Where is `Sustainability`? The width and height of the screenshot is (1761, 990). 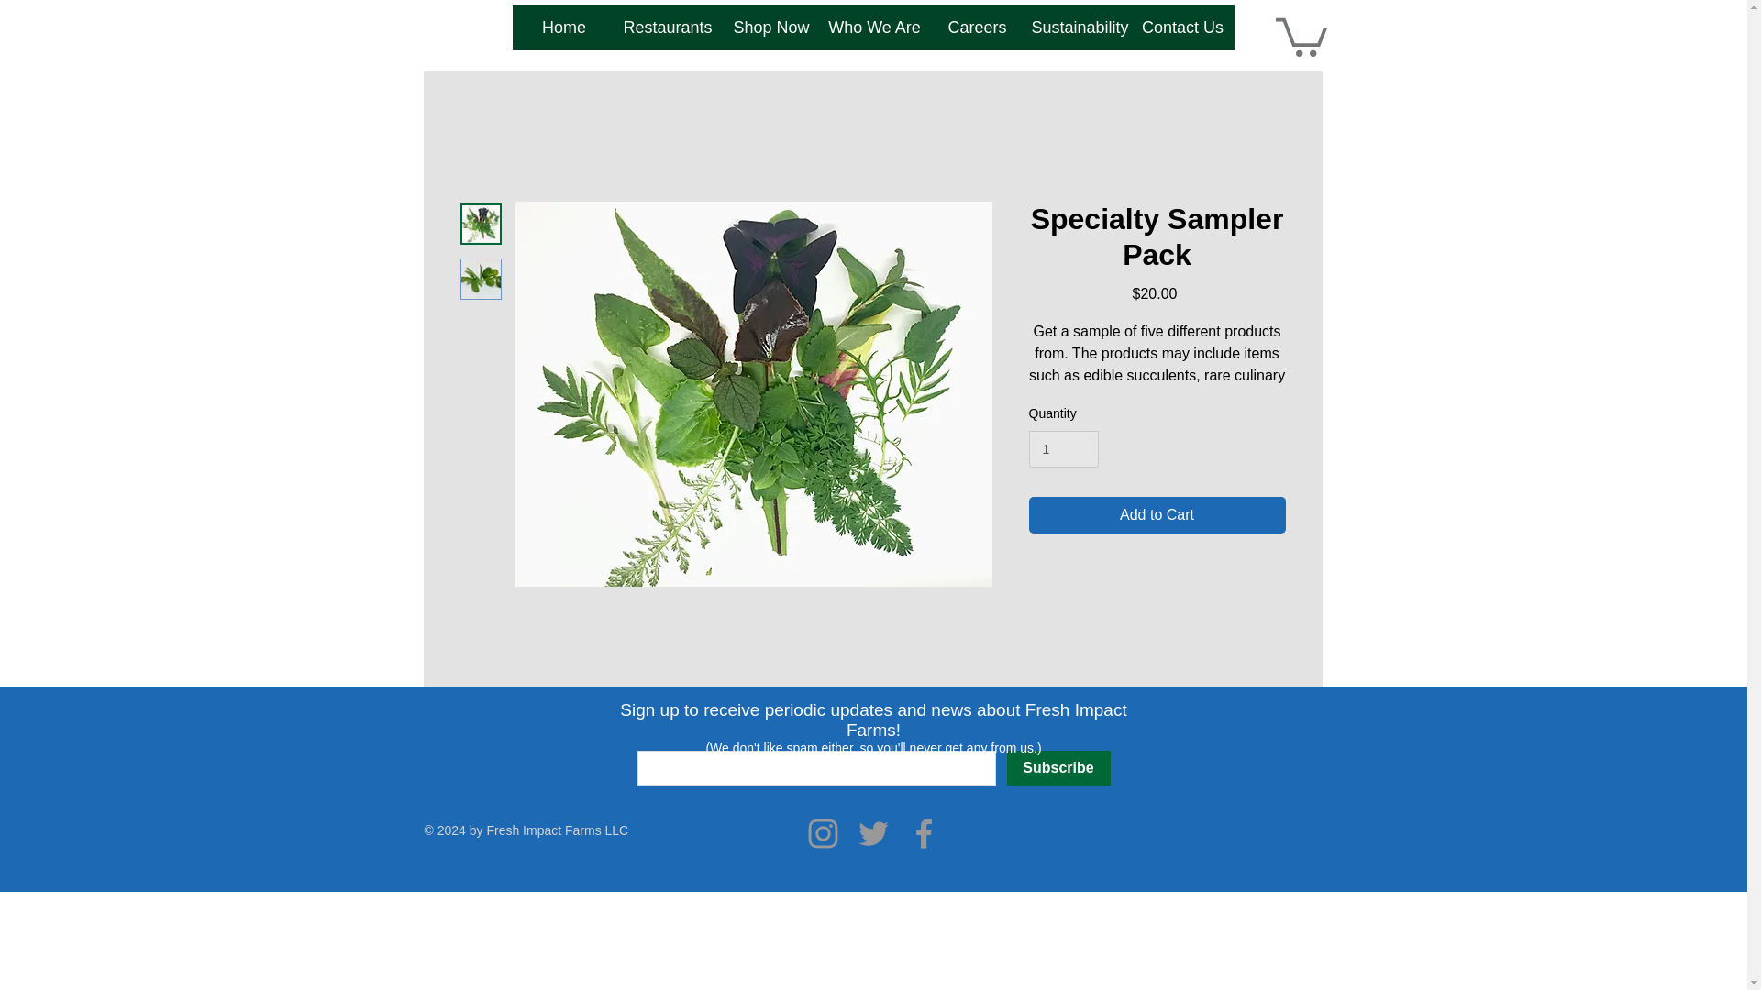 Sustainability is located at coordinates (1080, 27).